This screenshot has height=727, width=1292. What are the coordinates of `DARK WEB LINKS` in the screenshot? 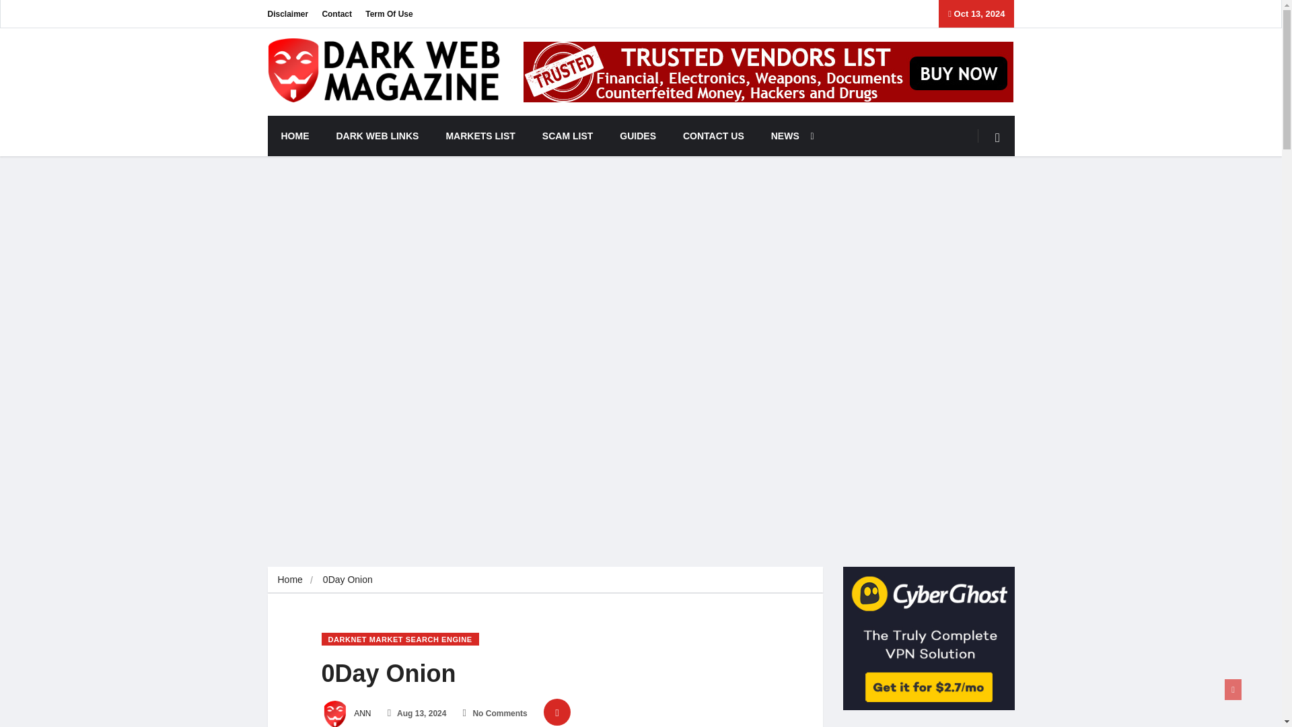 It's located at (378, 136).